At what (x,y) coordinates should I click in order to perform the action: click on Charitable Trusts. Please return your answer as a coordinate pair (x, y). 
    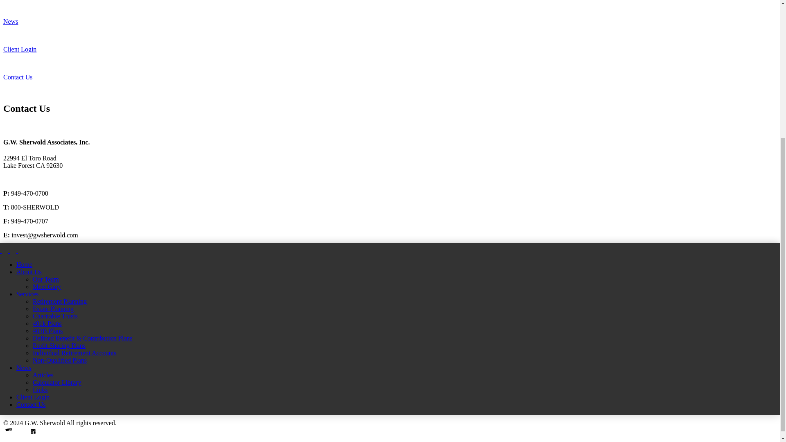
    Looking at the image, I should click on (55, 316).